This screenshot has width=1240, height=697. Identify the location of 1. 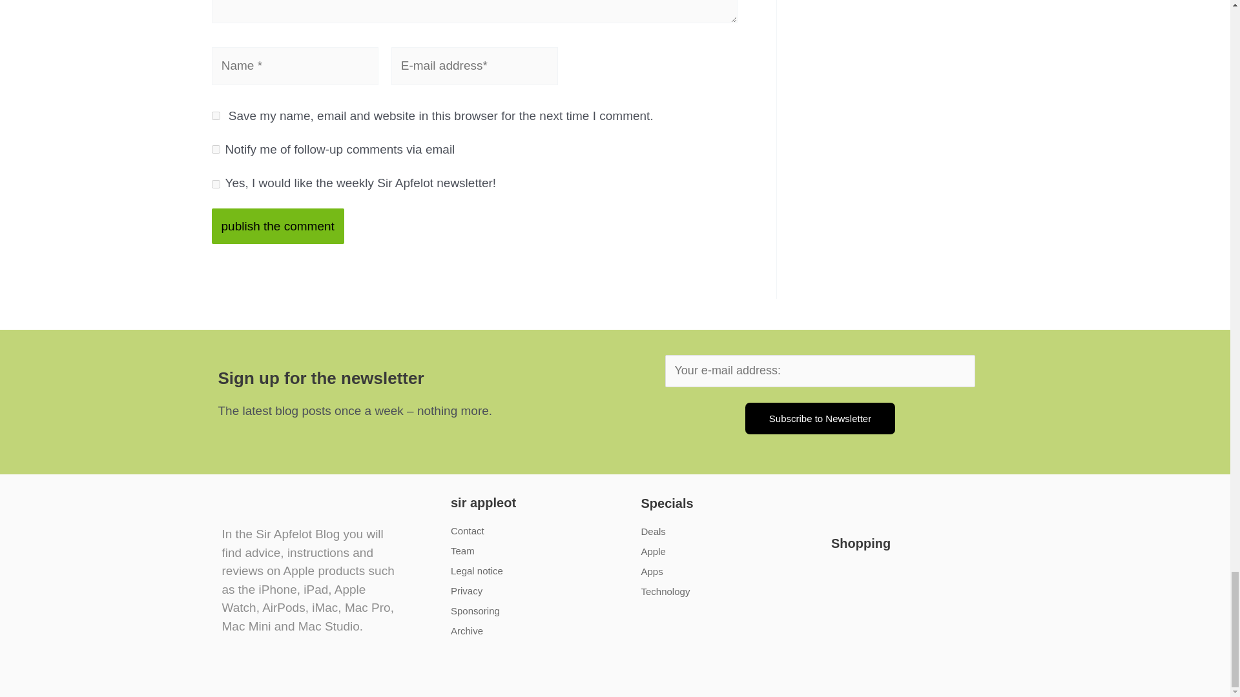
(216, 183).